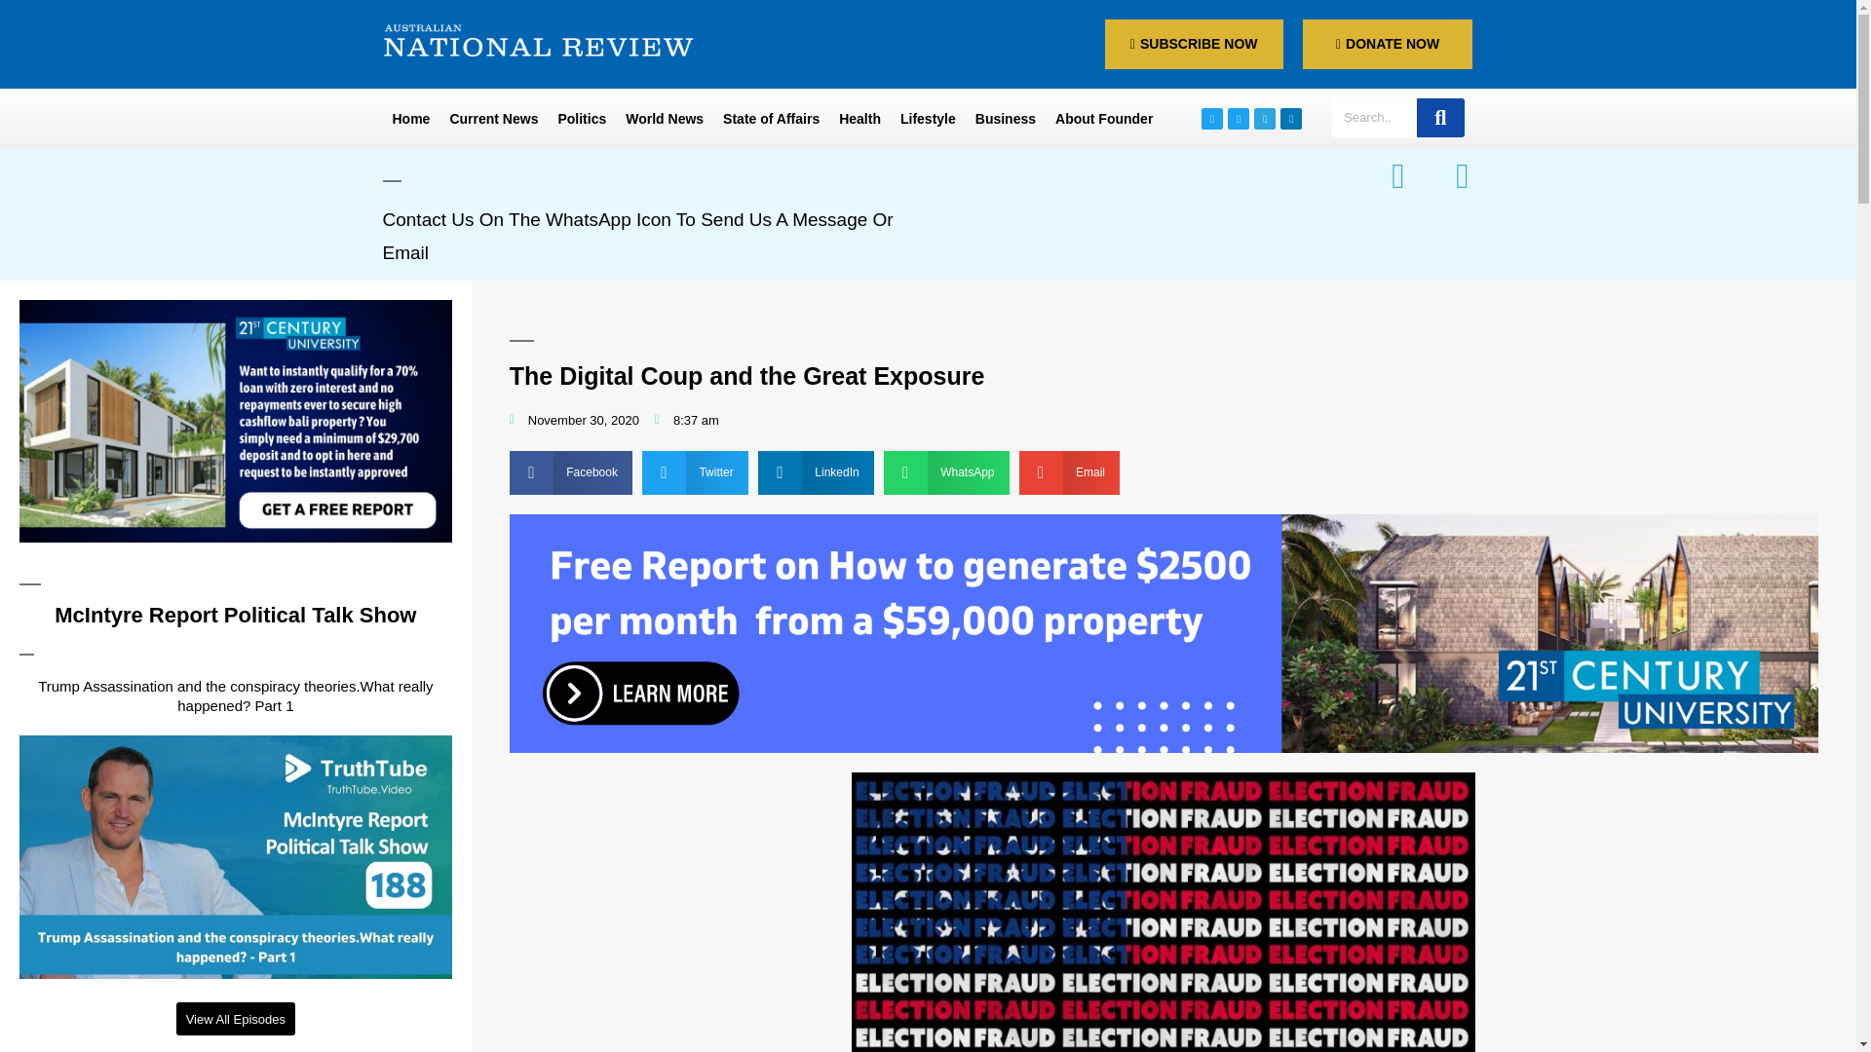 The height and width of the screenshot is (1052, 1871). I want to click on Current News, so click(493, 119).